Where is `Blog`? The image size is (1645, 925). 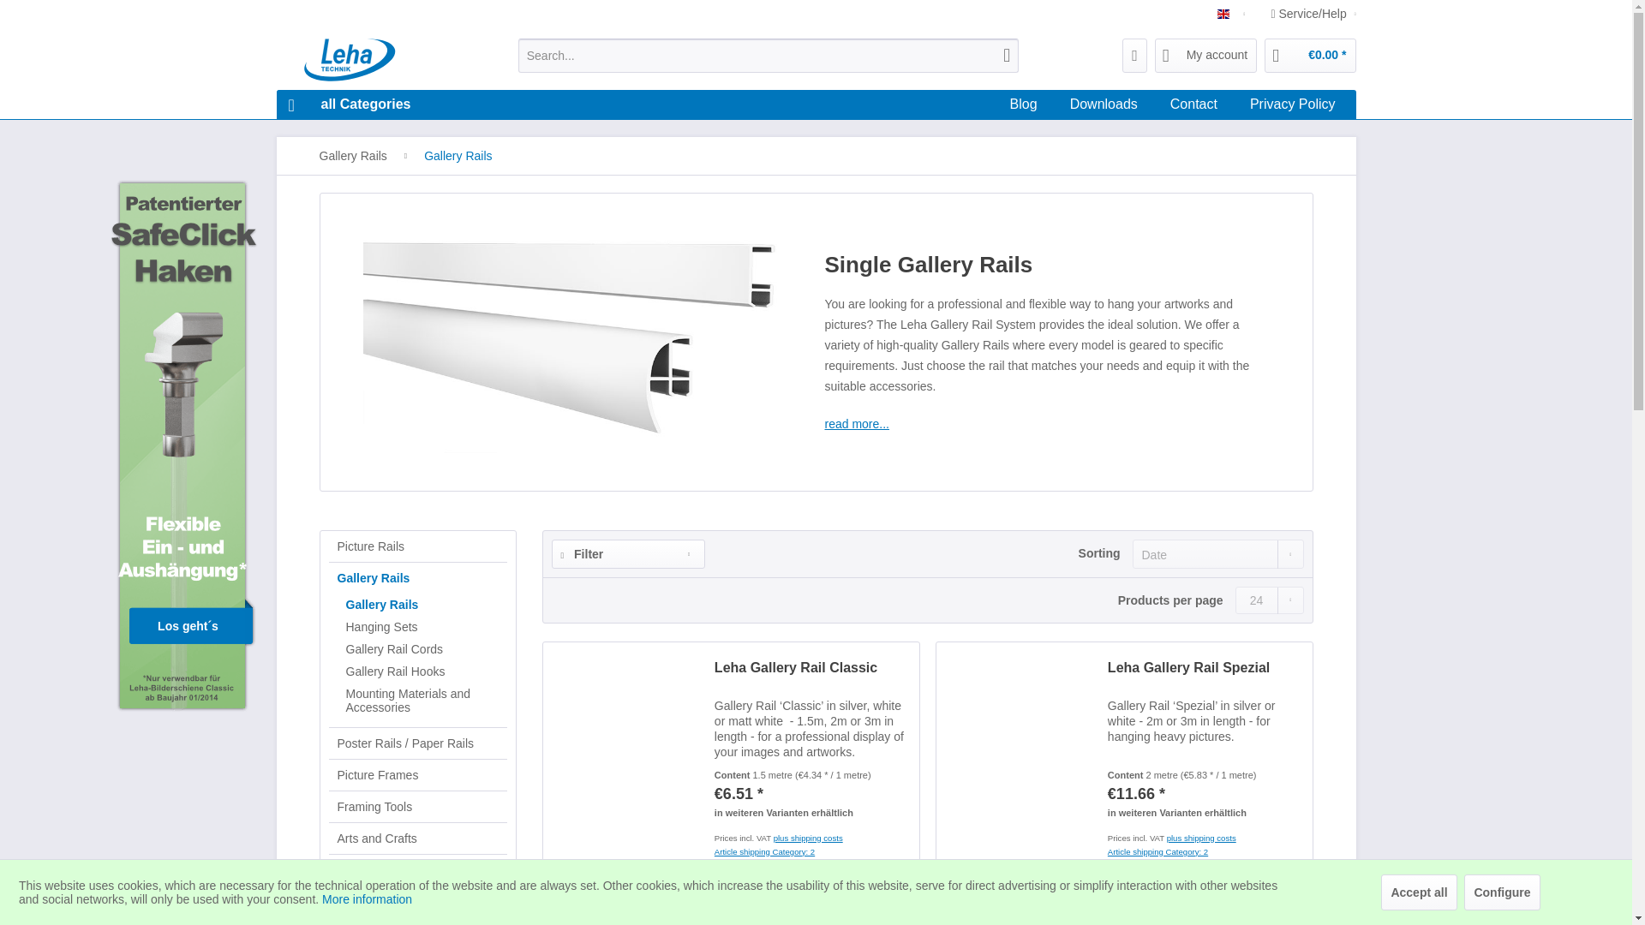 Blog is located at coordinates (1292, 104).